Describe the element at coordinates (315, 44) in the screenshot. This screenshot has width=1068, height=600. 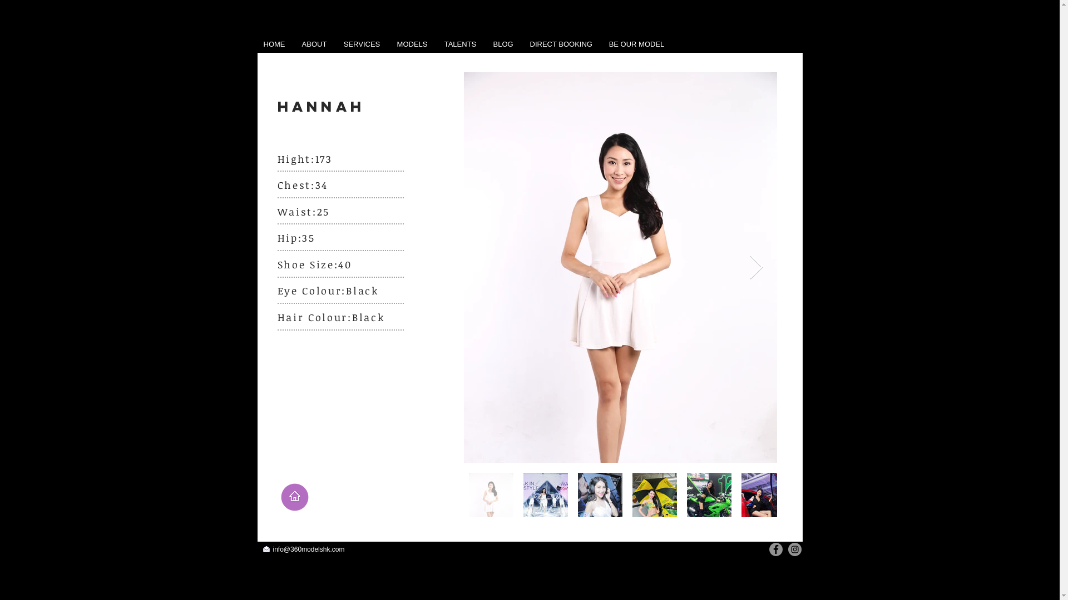
I see `ABOUT` at that location.